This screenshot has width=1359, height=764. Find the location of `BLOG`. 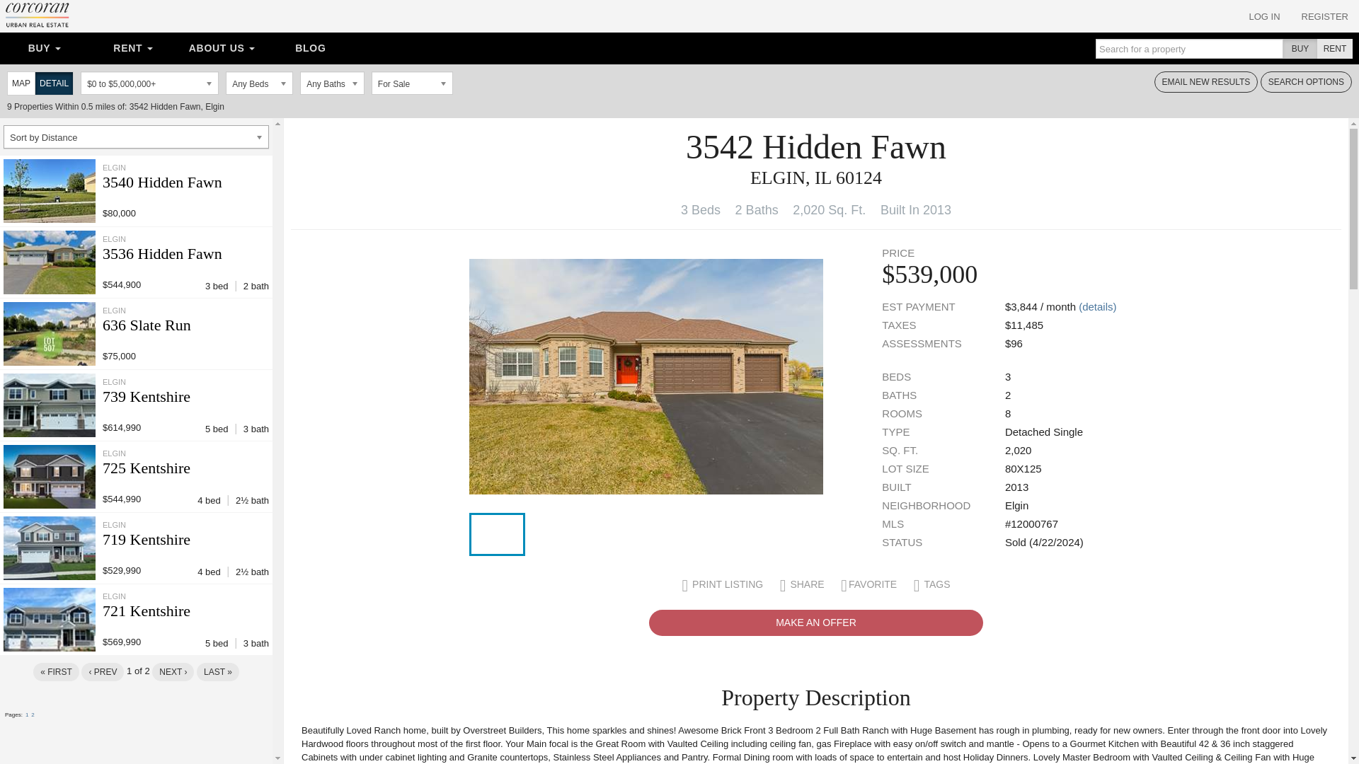

BLOG is located at coordinates (310, 48).